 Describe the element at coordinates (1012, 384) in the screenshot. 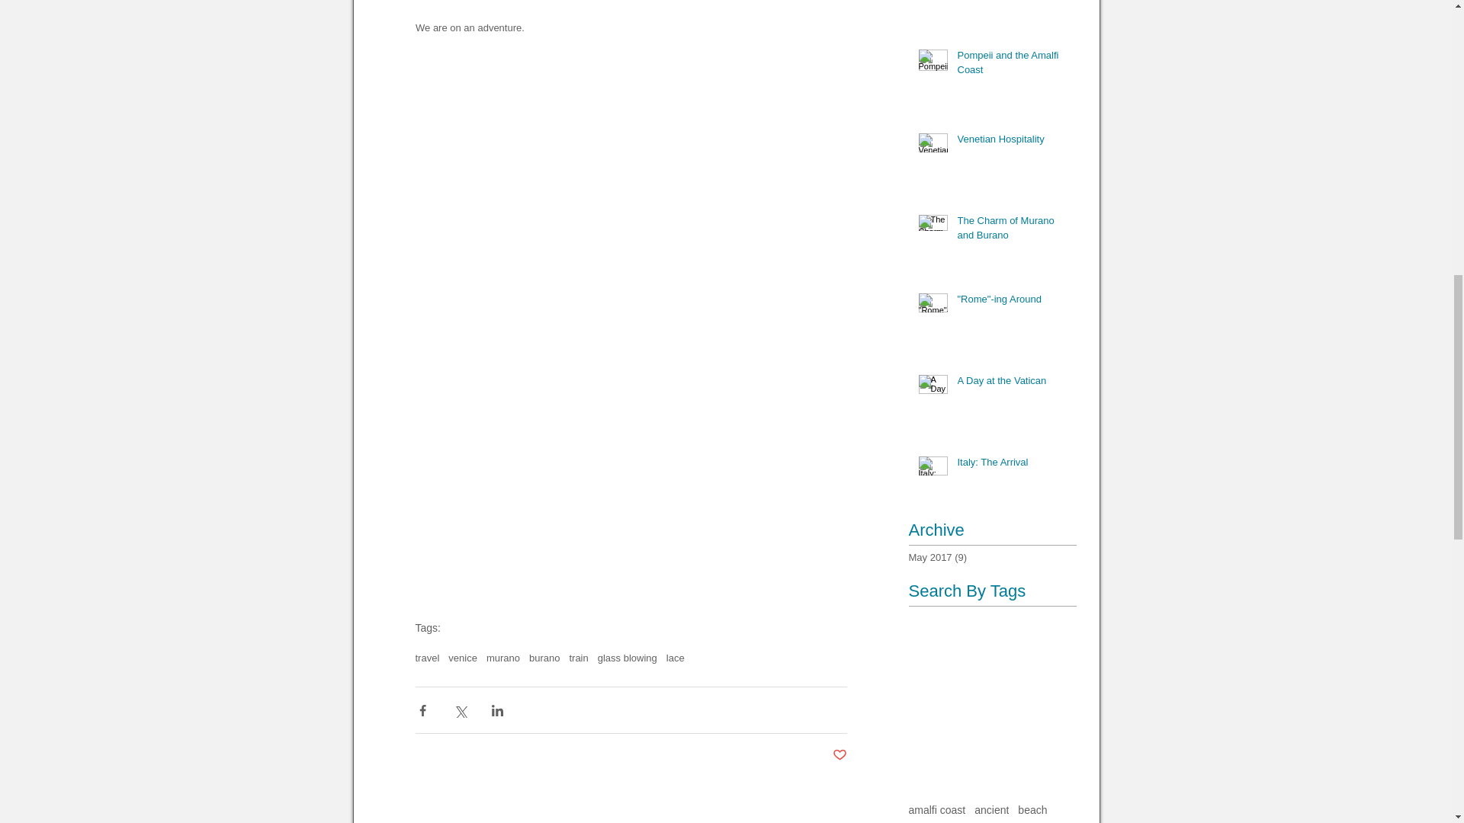

I see `A Day at the Vatican` at that location.